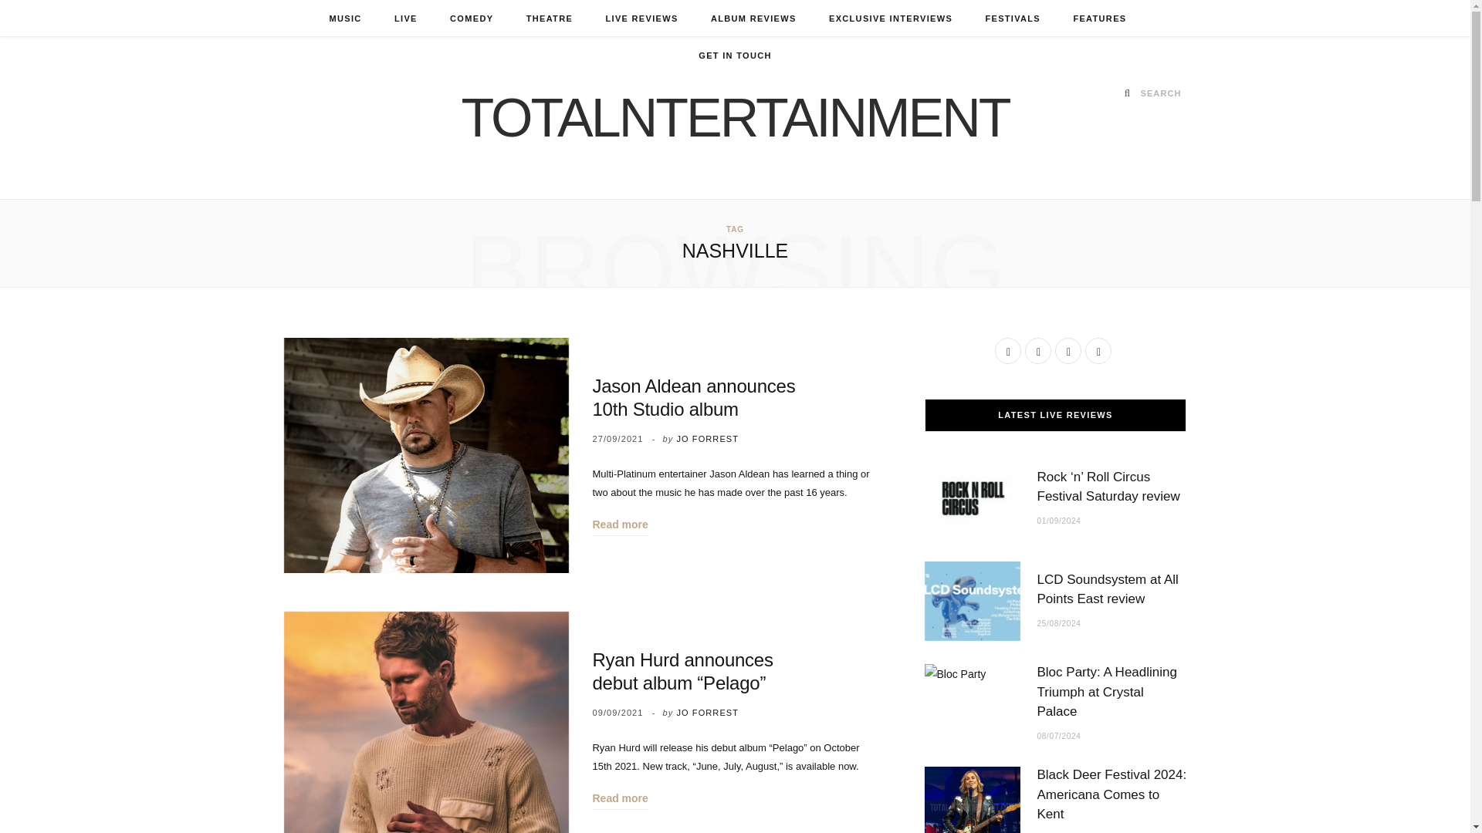 The width and height of the screenshot is (1482, 833). What do you see at coordinates (707, 438) in the screenshot?
I see `Posts by Jo Forrest` at bounding box center [707, 438].